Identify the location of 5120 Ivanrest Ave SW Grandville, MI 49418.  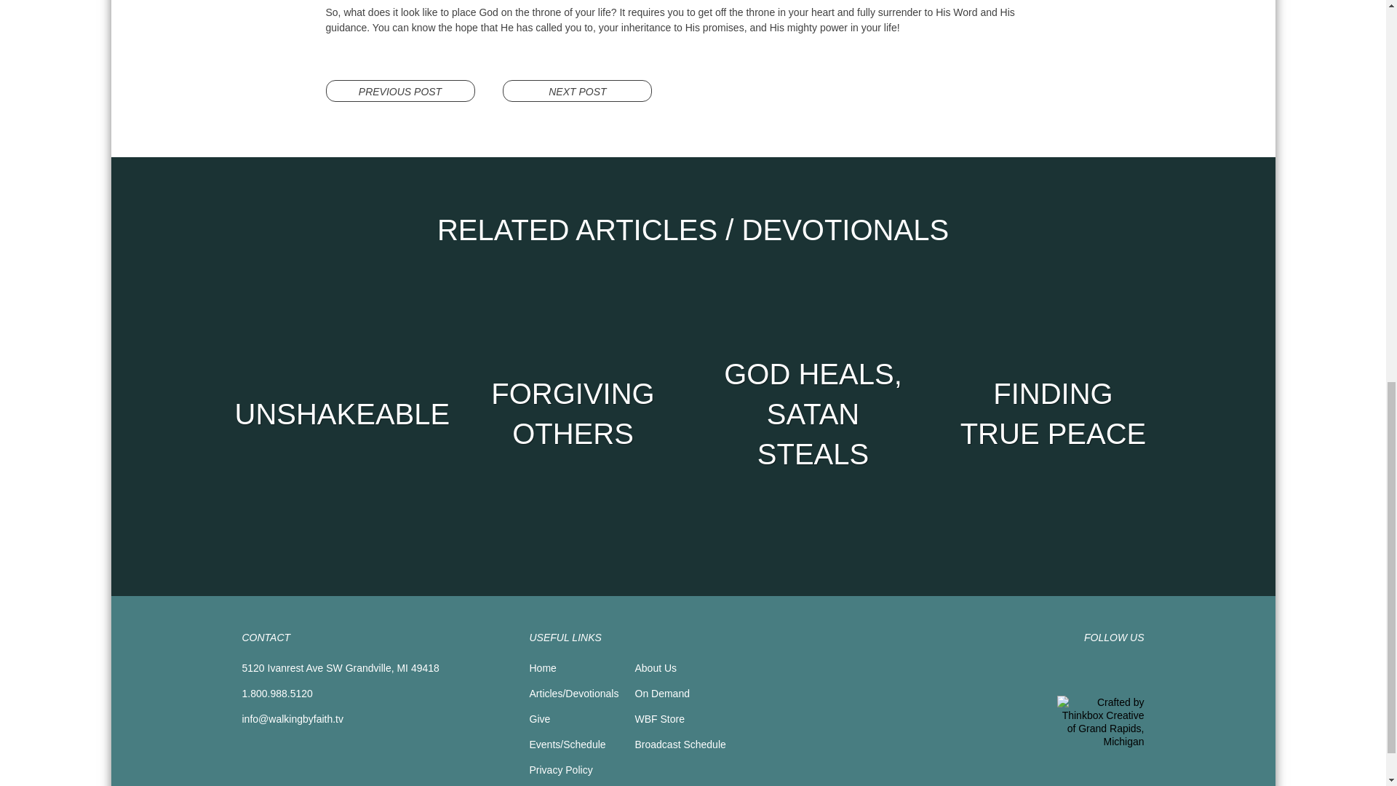
(340, 668).